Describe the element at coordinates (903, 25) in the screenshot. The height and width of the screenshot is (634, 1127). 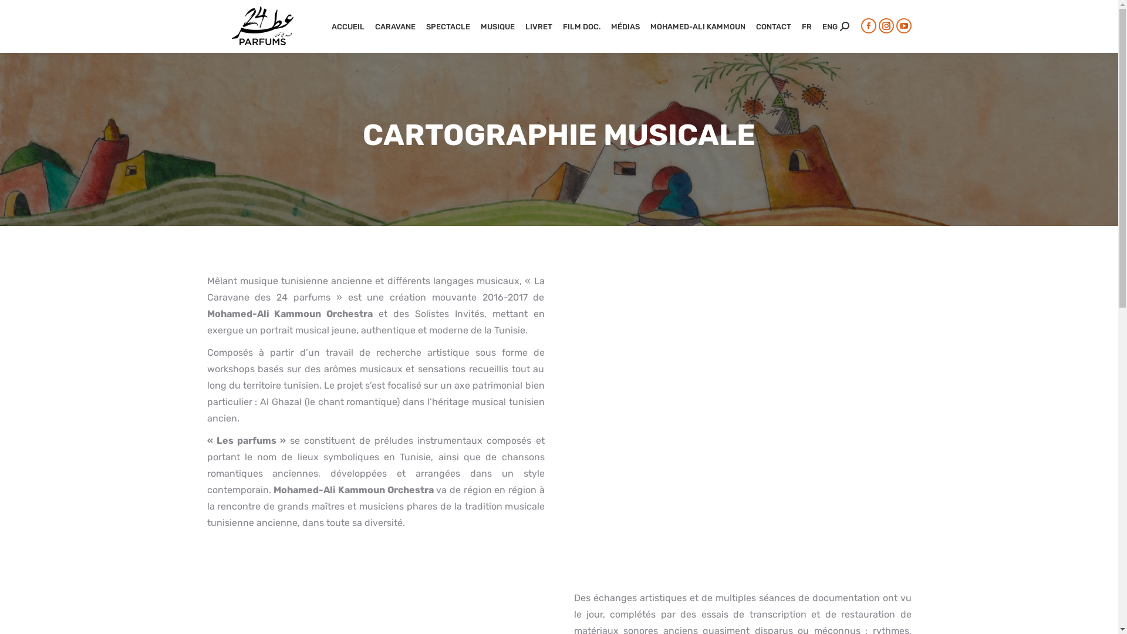
I see `YouTube page opens in new window` at that location.